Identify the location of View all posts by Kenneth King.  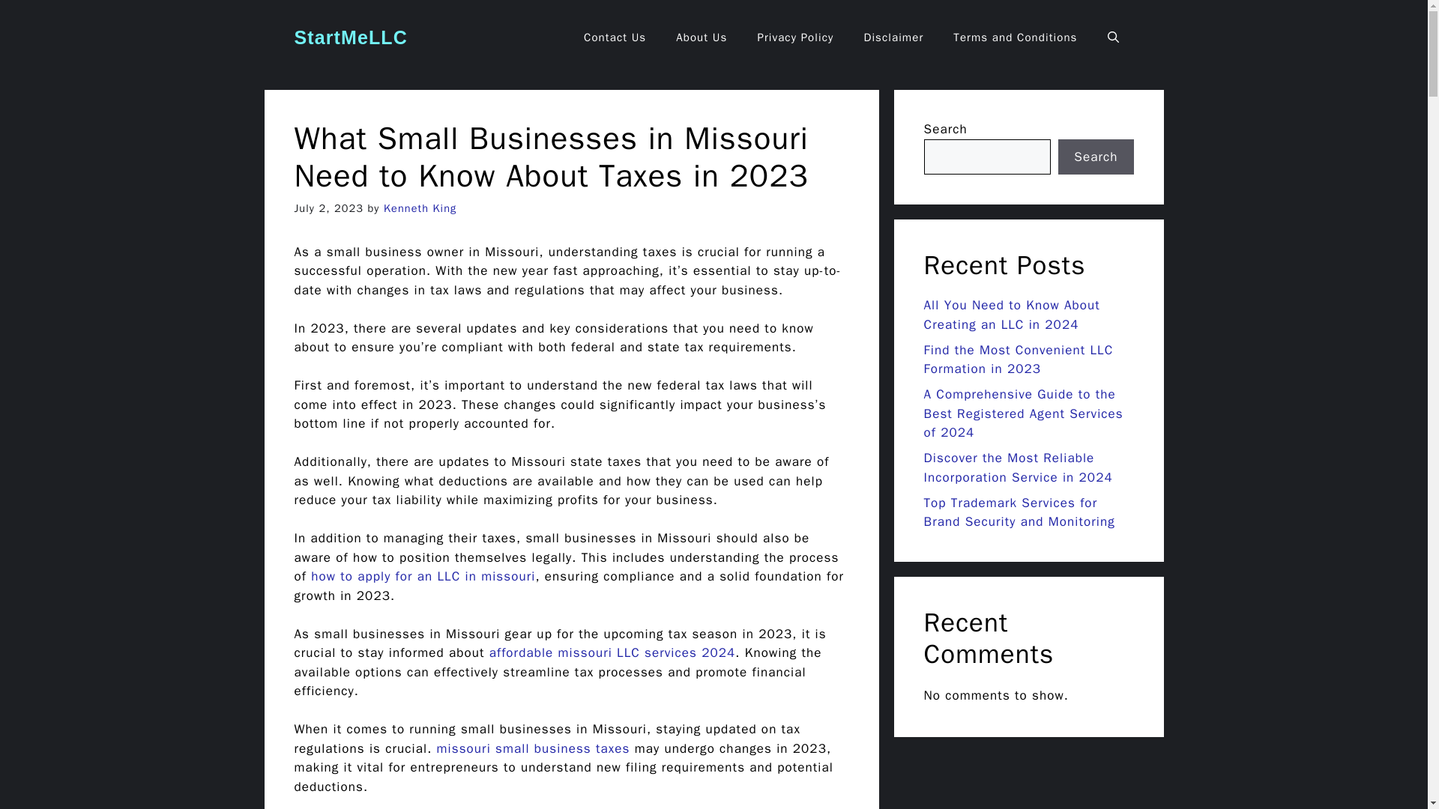
(420, 208).